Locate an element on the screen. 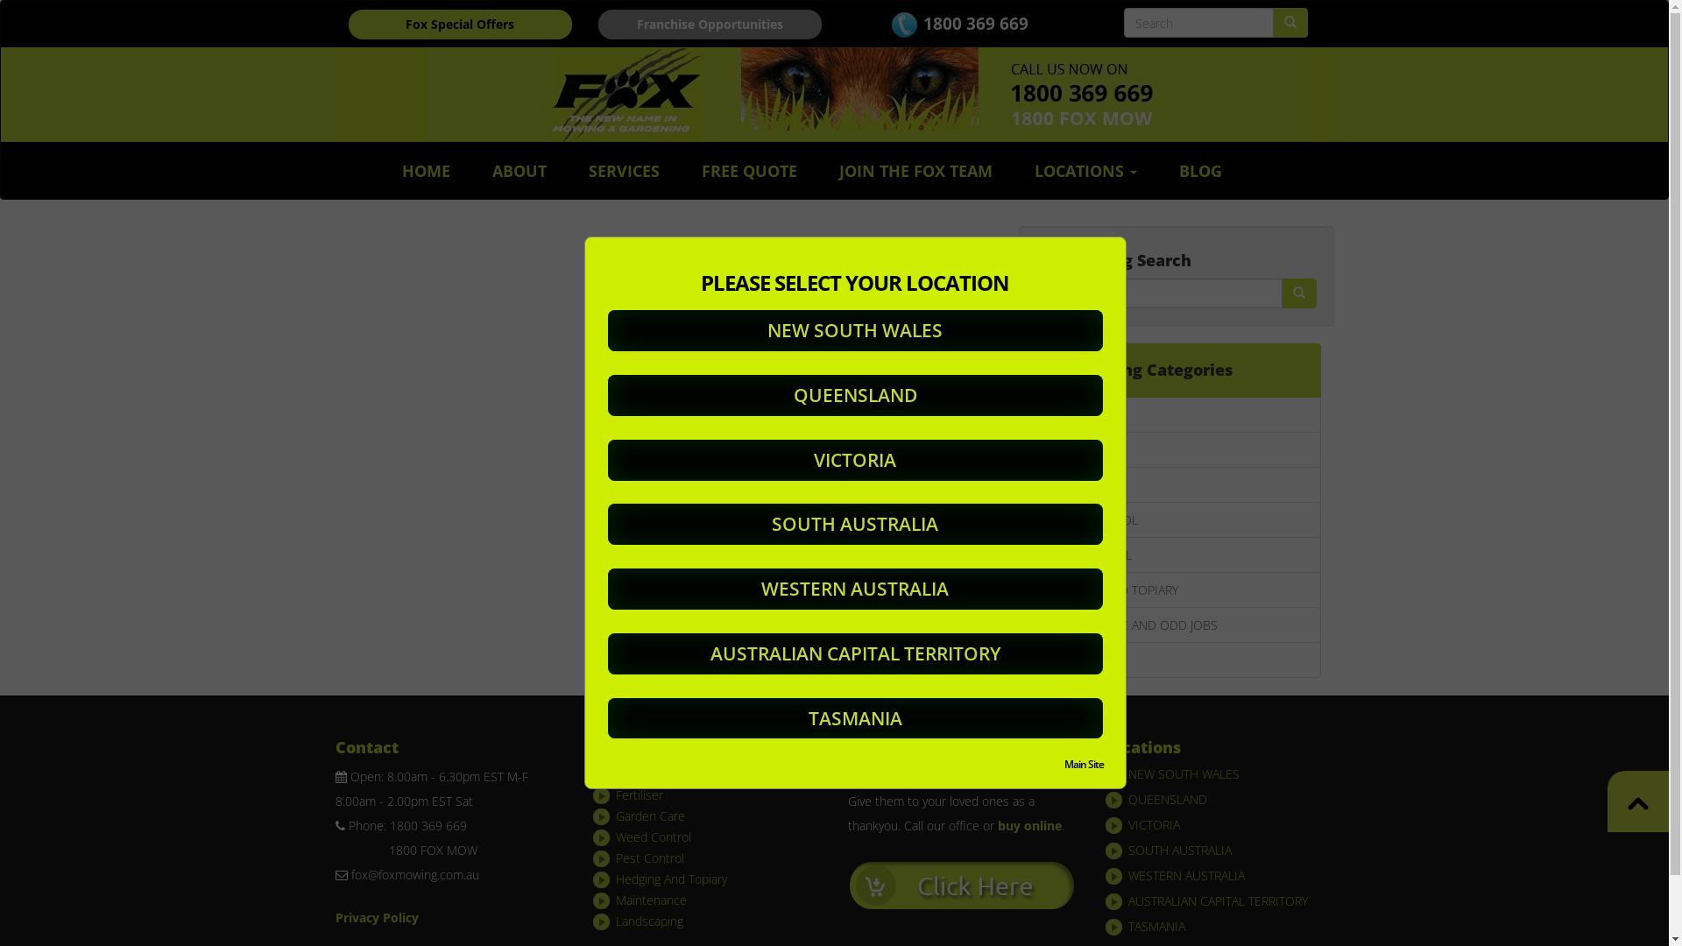  SOUTH AUSTRALIA is located at coordinates (1180, 850).